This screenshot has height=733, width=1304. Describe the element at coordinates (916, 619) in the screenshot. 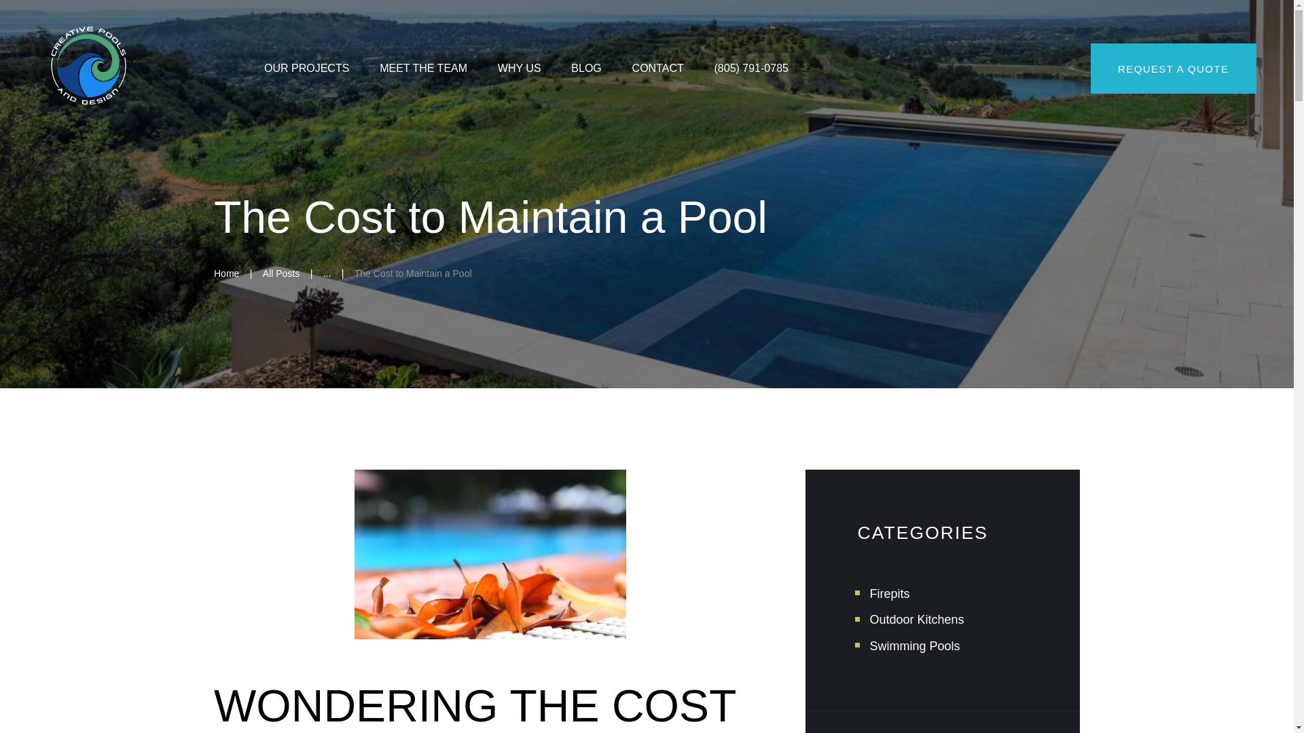

I see `Outdoor Kitchens` at that location.